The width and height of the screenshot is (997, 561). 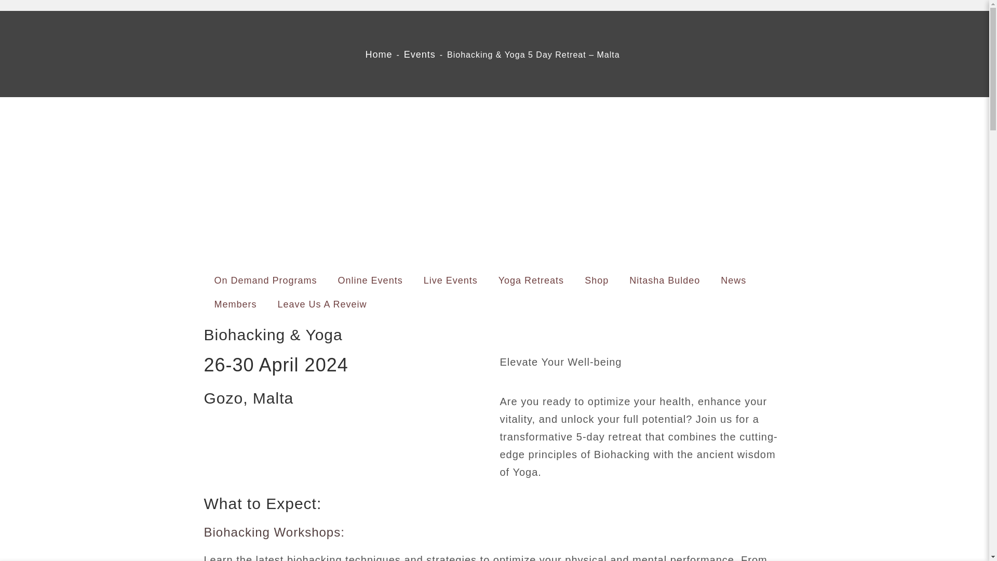 I want to click on Online Events, so click(x=371, y=280).